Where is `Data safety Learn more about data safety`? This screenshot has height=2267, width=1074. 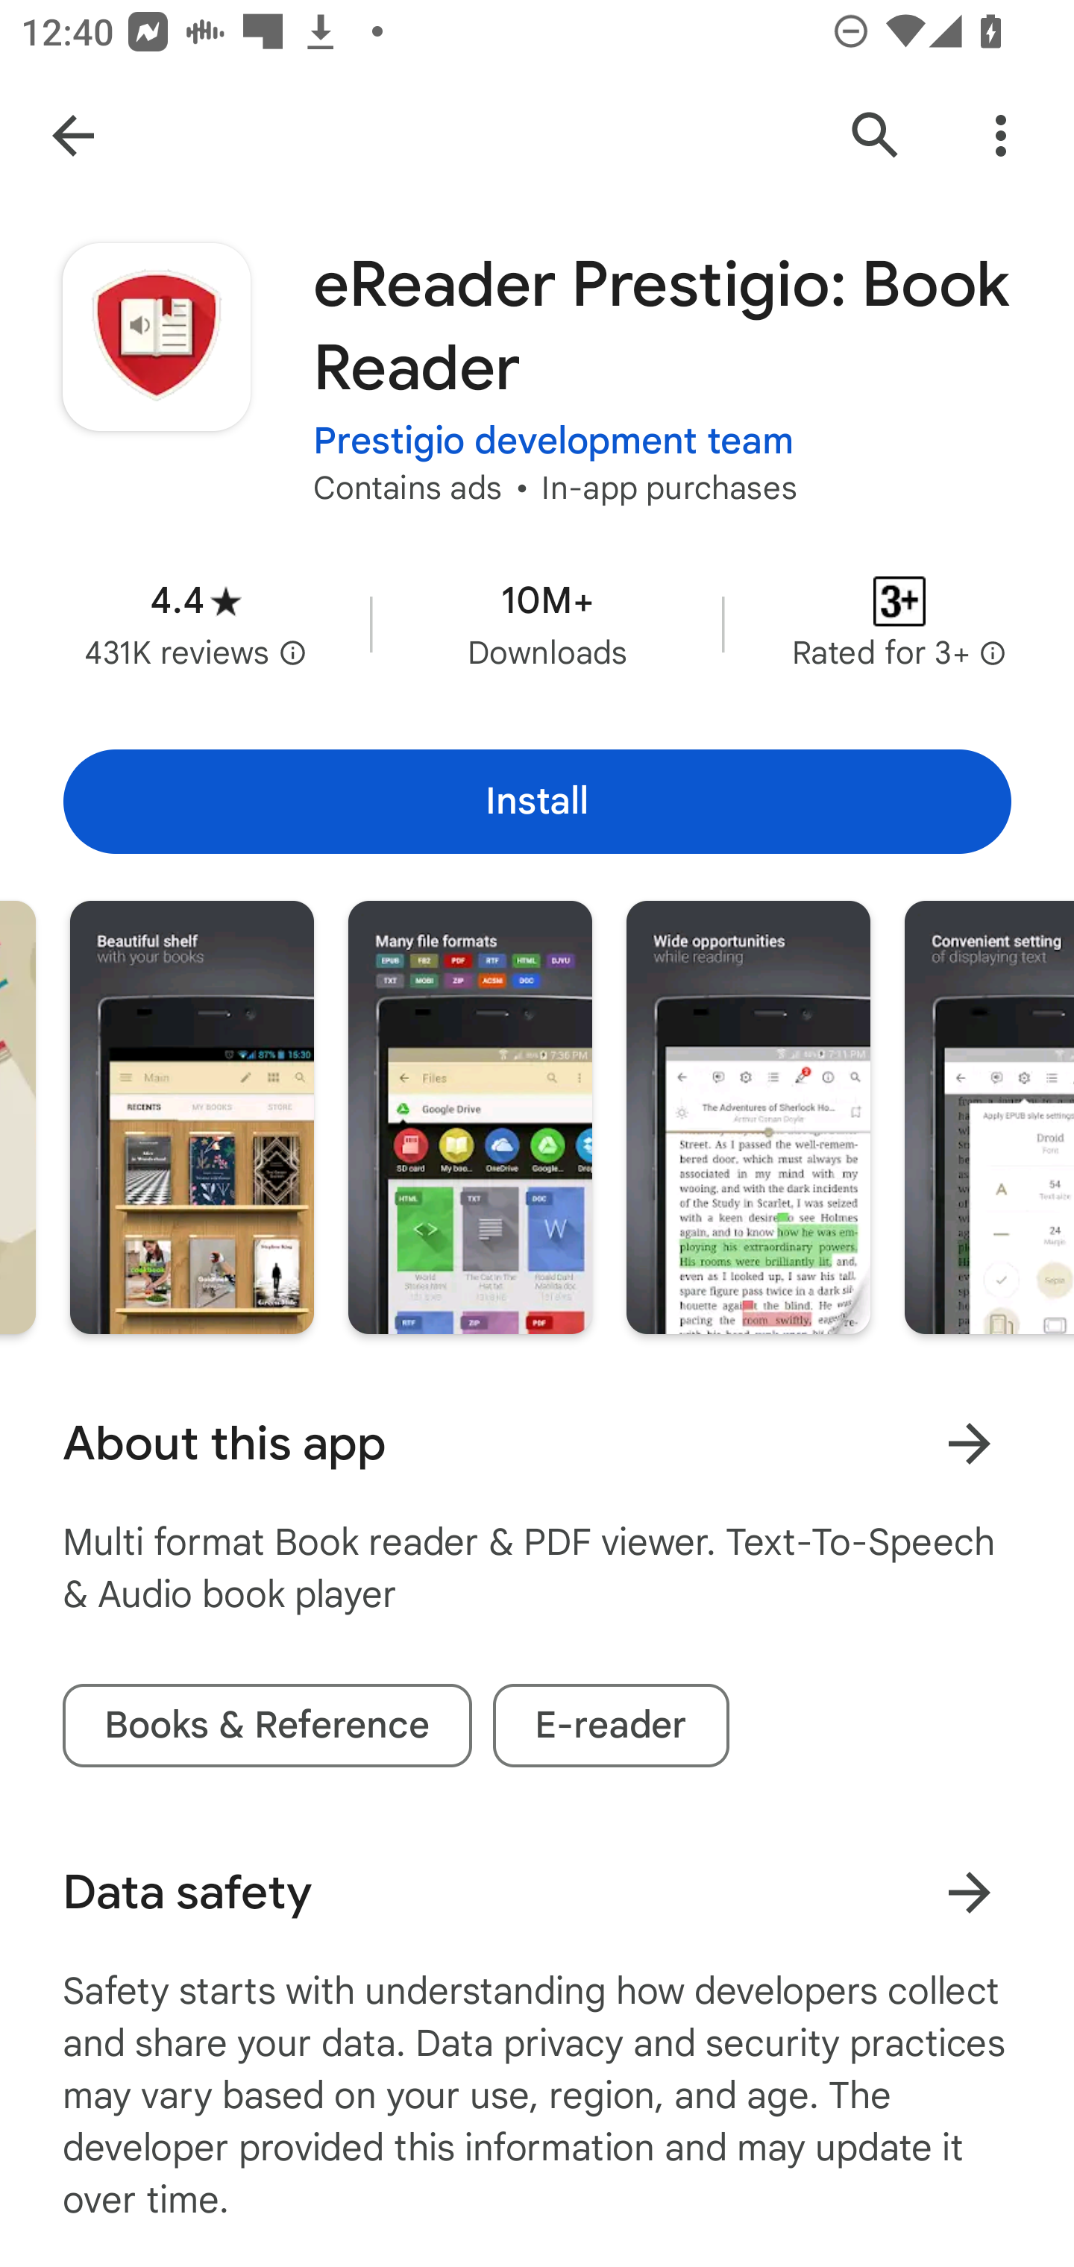
Data safety Learn more about data safety is located at coordinates (537, 1893).